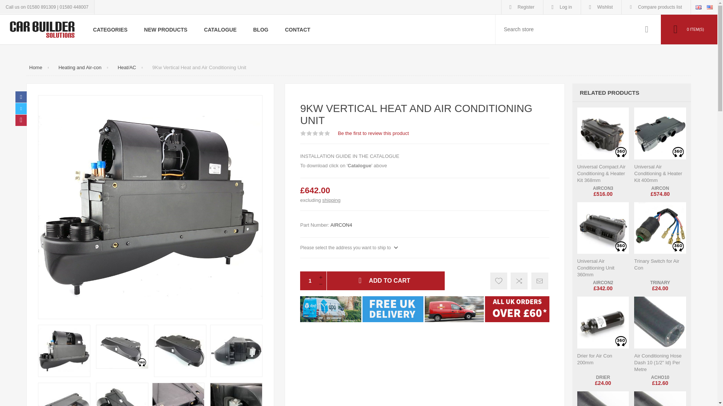  Describe the element at coordinates (698, 7) in the screenshot. I see `English` at that location.